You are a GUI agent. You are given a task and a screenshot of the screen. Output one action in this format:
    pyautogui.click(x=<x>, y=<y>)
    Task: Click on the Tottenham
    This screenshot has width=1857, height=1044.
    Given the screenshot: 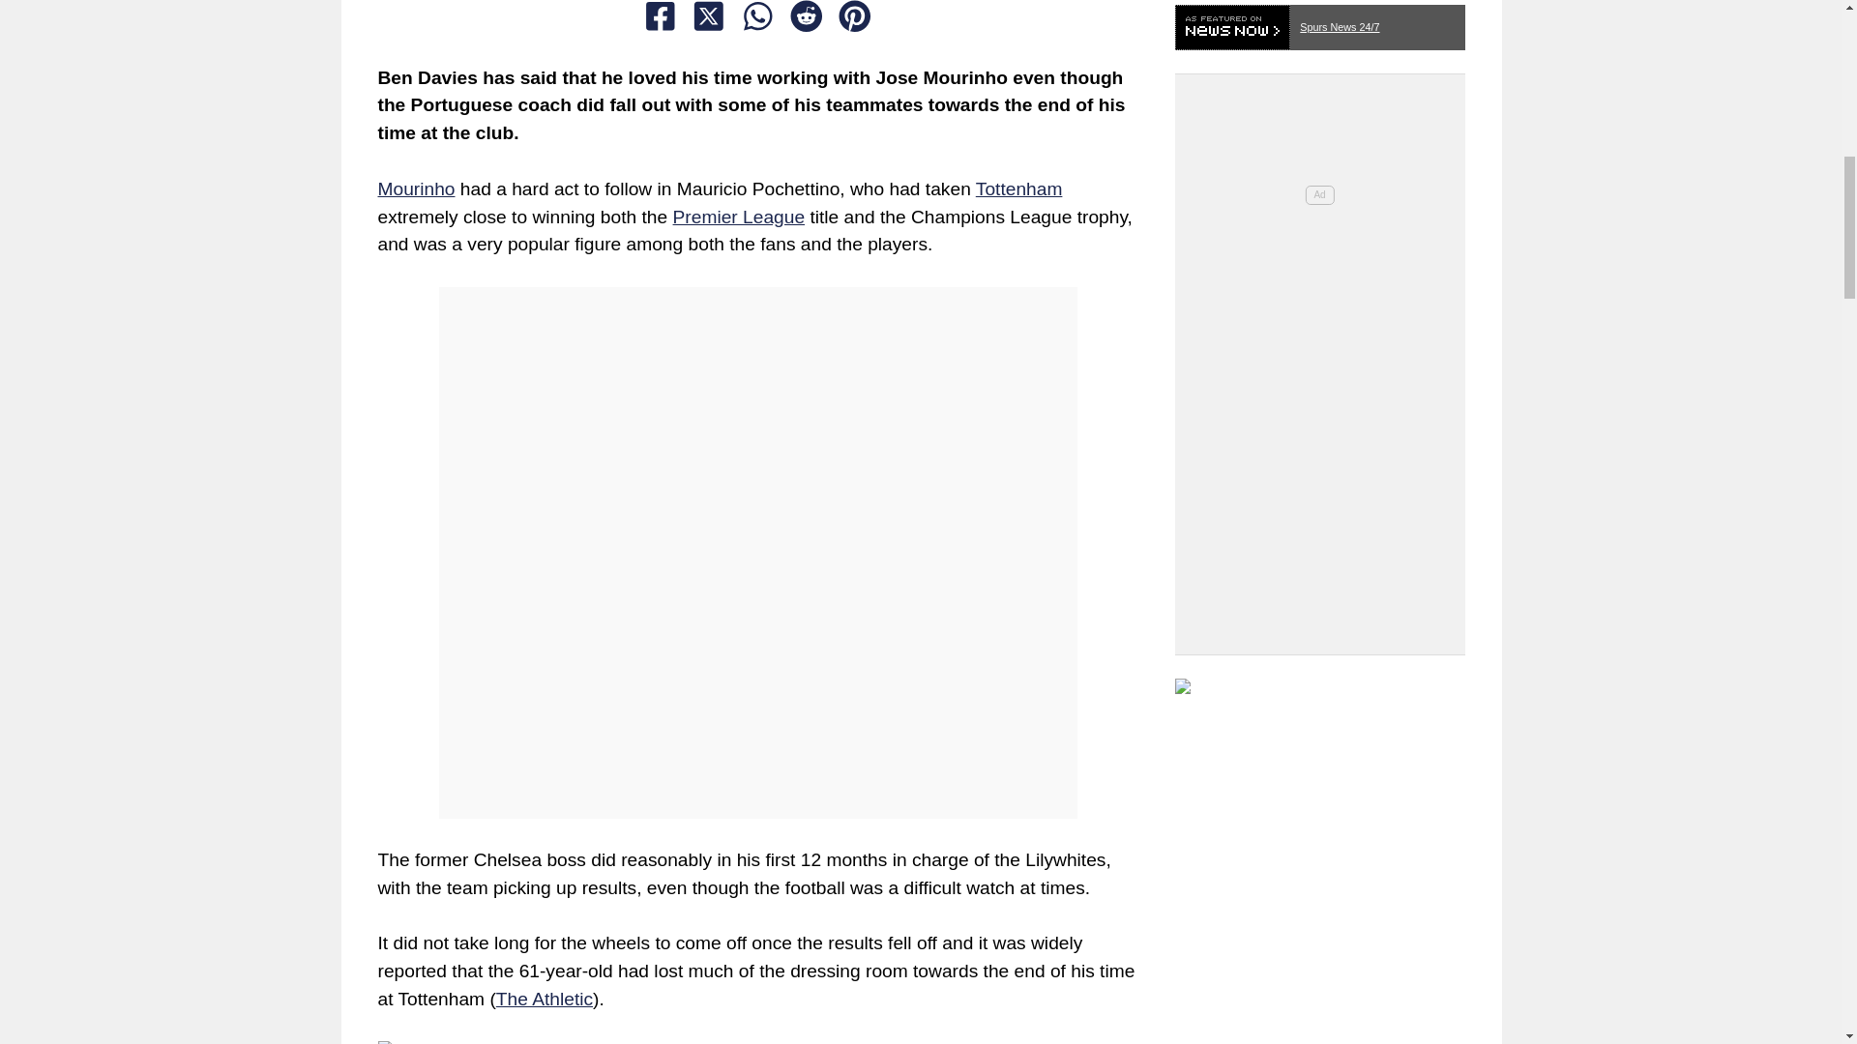 What is the action you would take?
    pyautogui.click(x=1019, y=188)
    